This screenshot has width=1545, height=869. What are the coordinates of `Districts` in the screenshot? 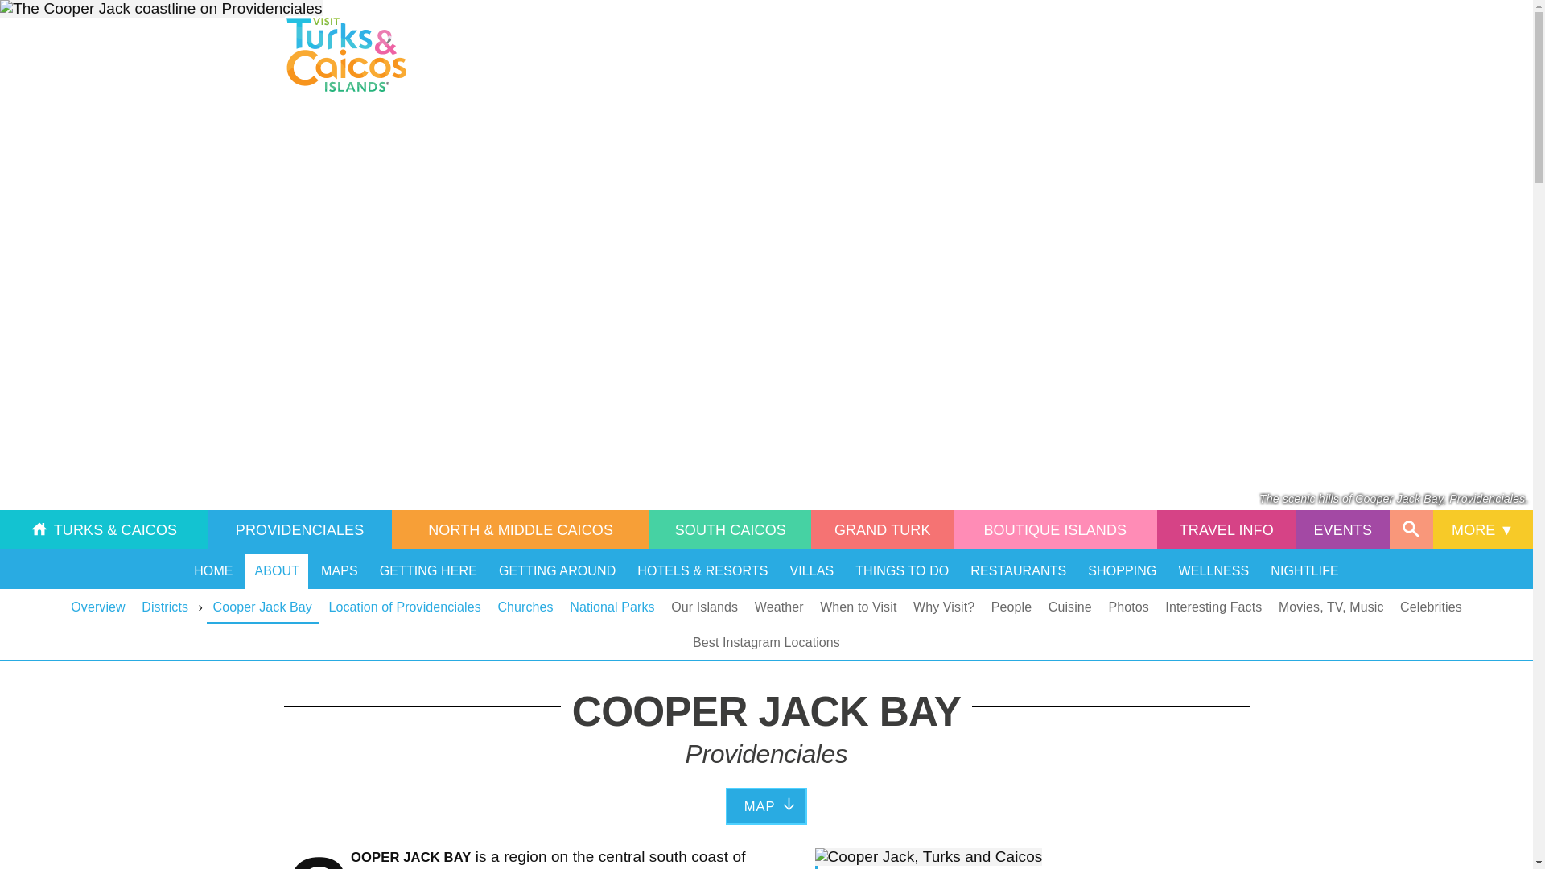 It's located at (164, 607).